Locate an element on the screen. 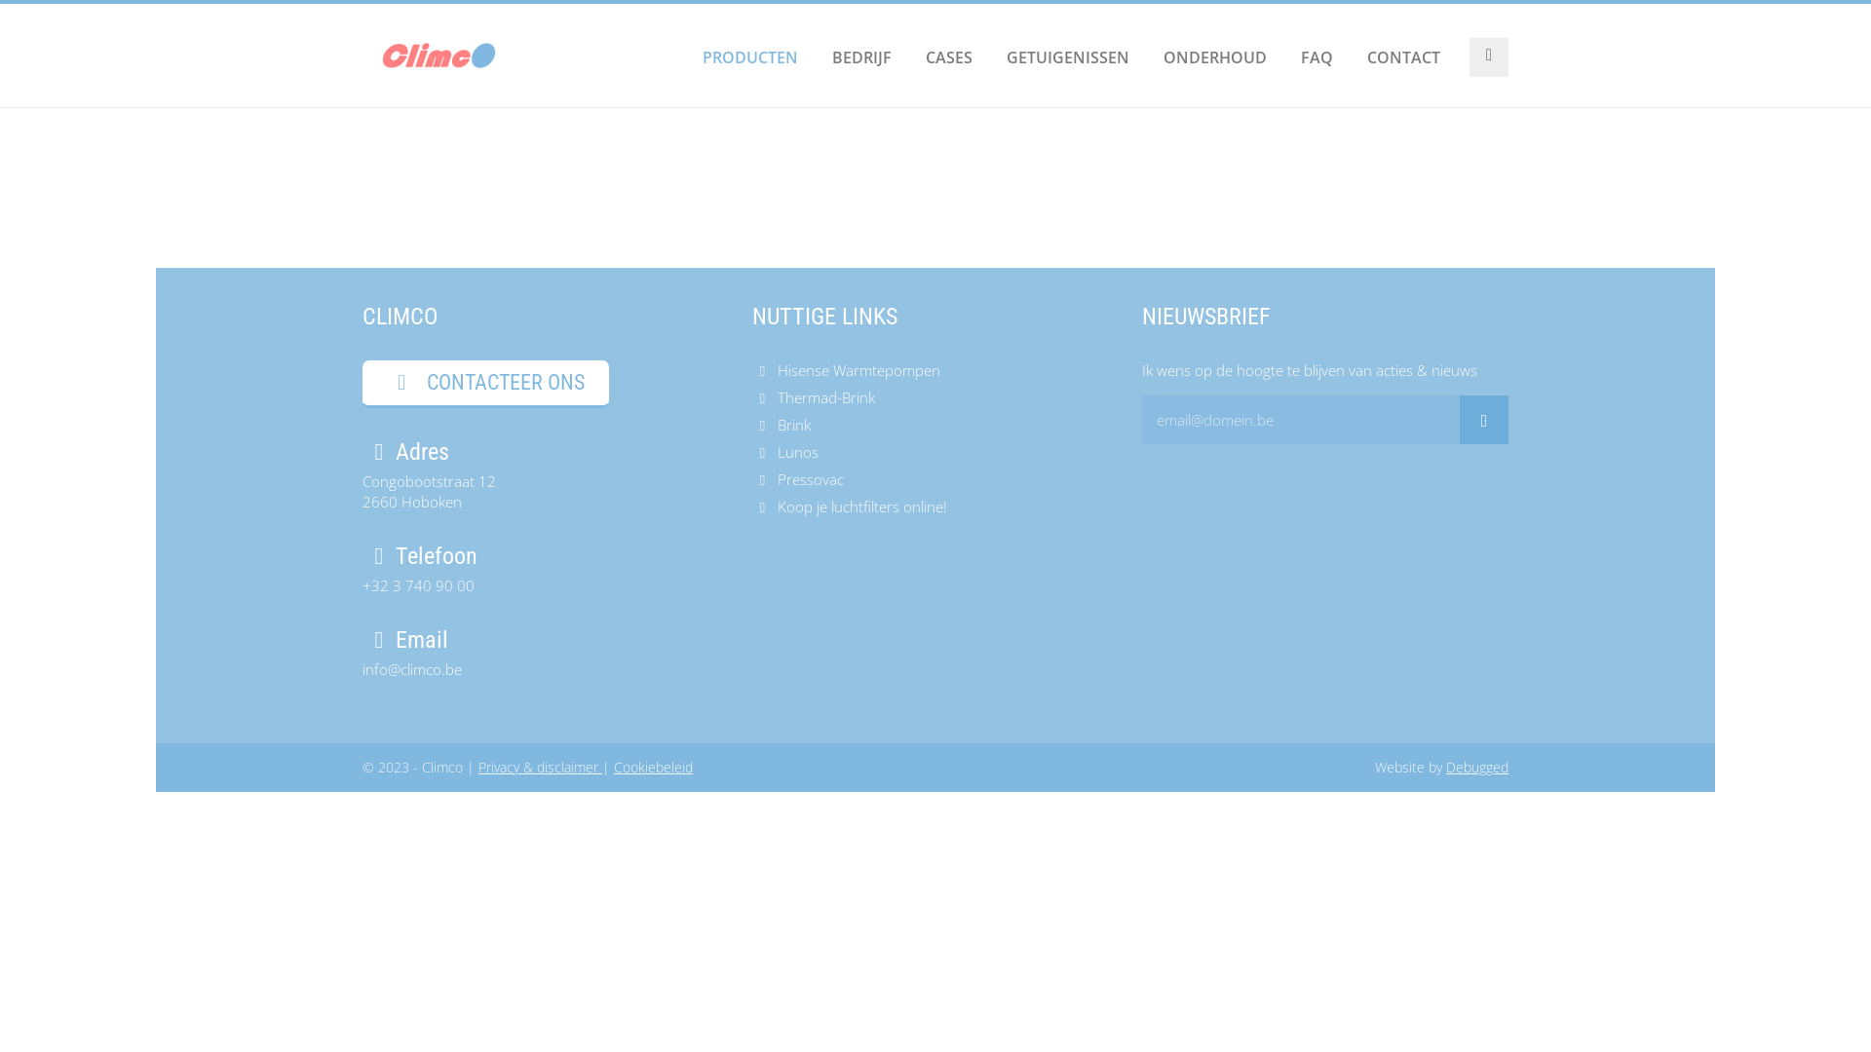 The image size is (1871, 1052). ONDERHOUD is located at coordinates (1215, 57).